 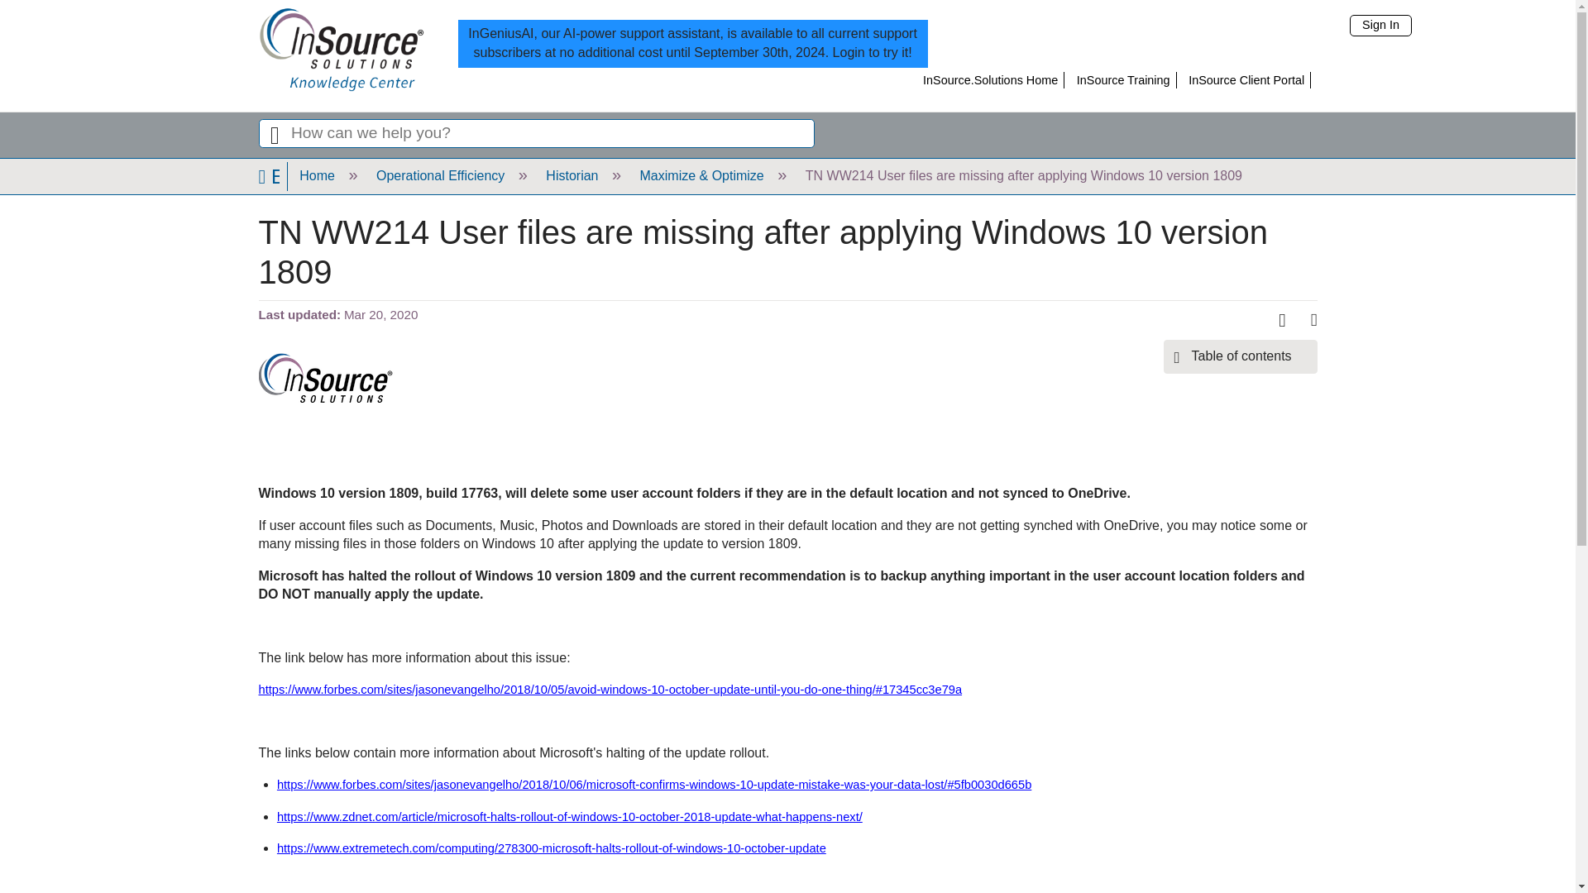 I want to click on Home, so click(x=316, y=175).